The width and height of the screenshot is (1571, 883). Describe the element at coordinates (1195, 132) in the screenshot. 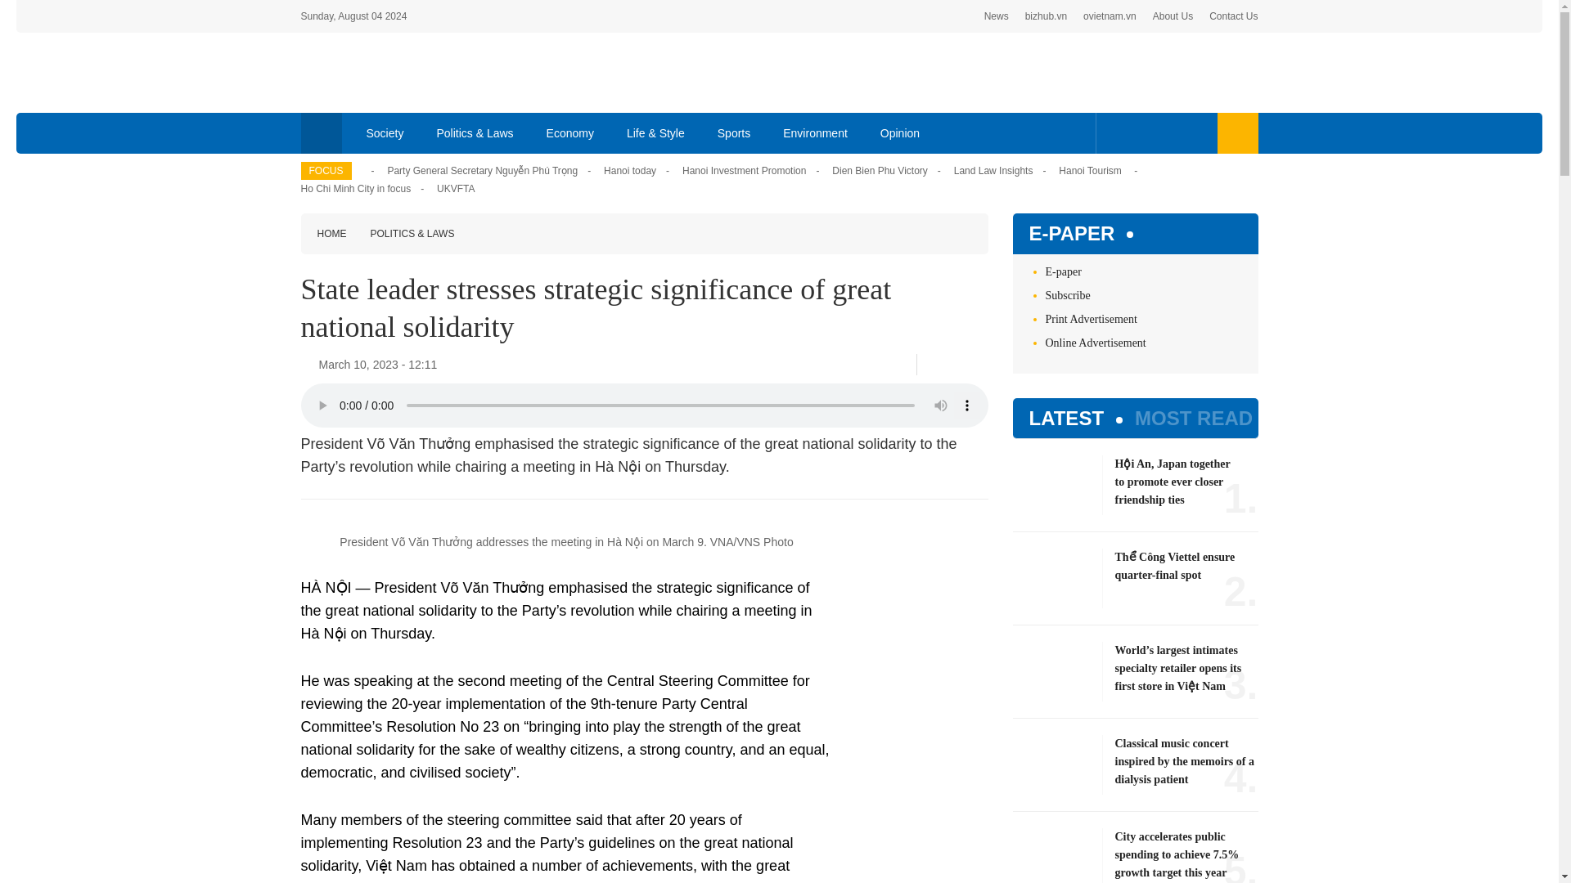

I see `Instagram` at that location.